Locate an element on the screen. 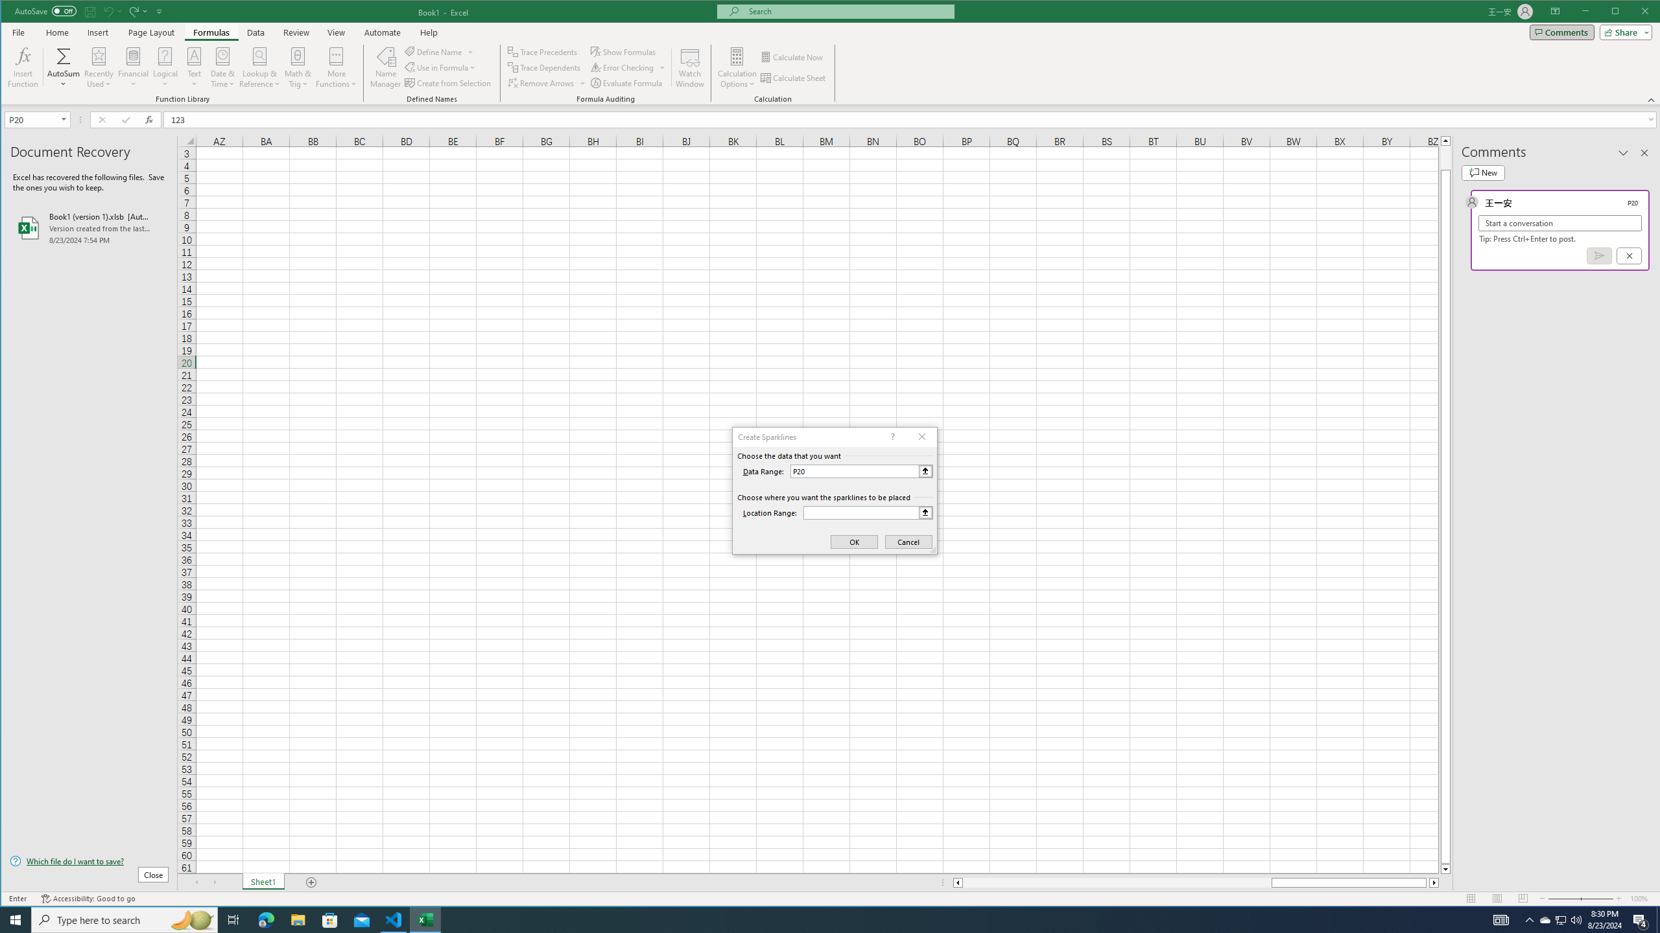  Define Name is located at coordinates (440, 52).